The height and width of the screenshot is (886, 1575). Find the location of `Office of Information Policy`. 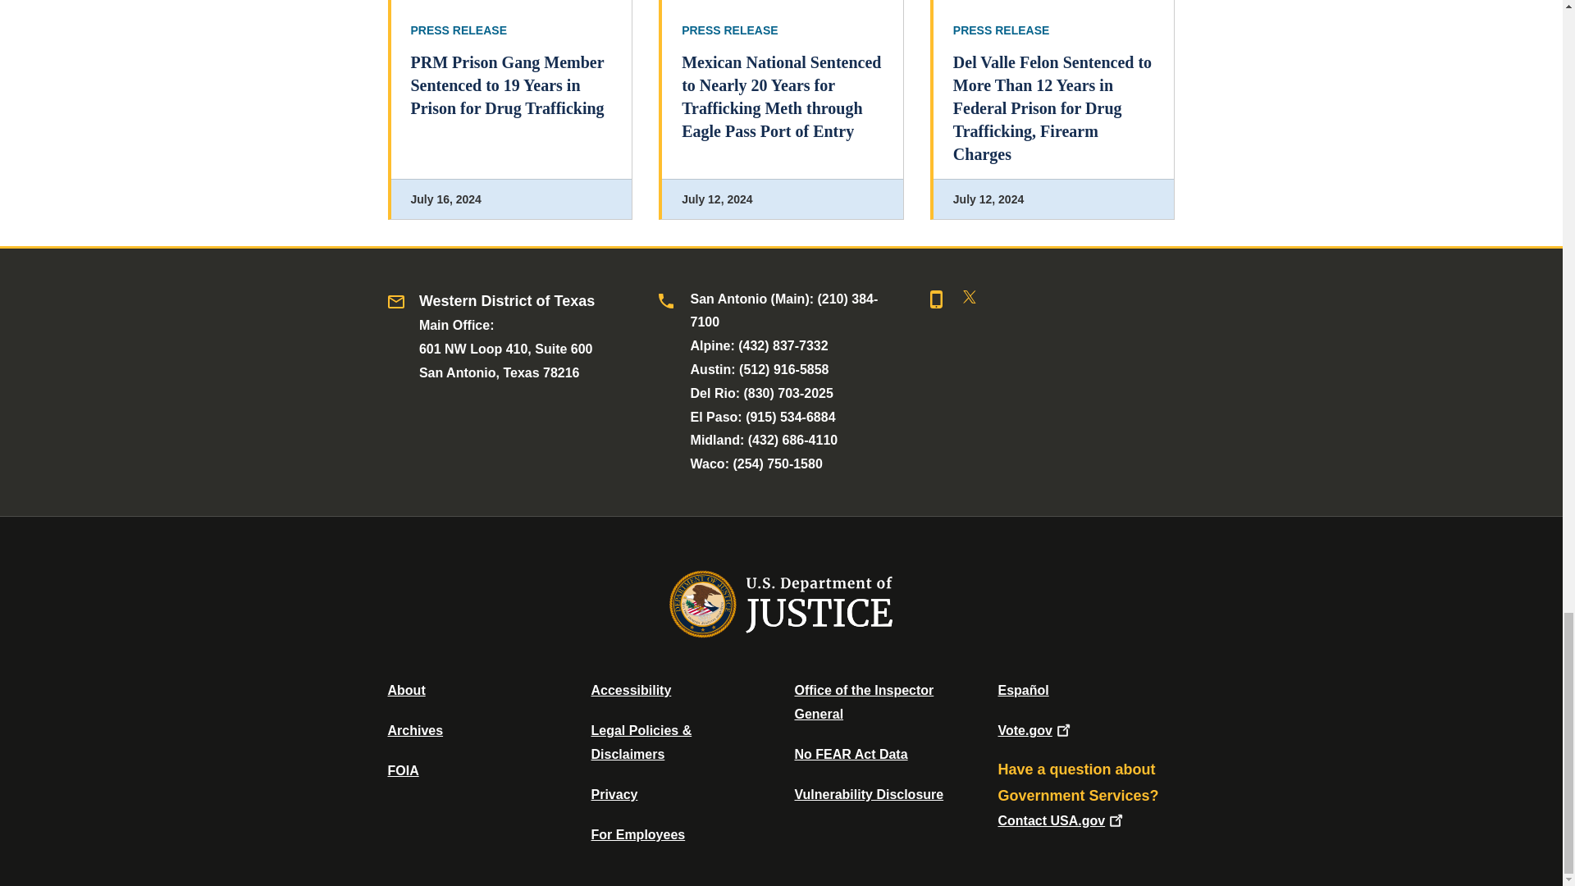

Office of Information Policy is located at coordinates (403, 770).